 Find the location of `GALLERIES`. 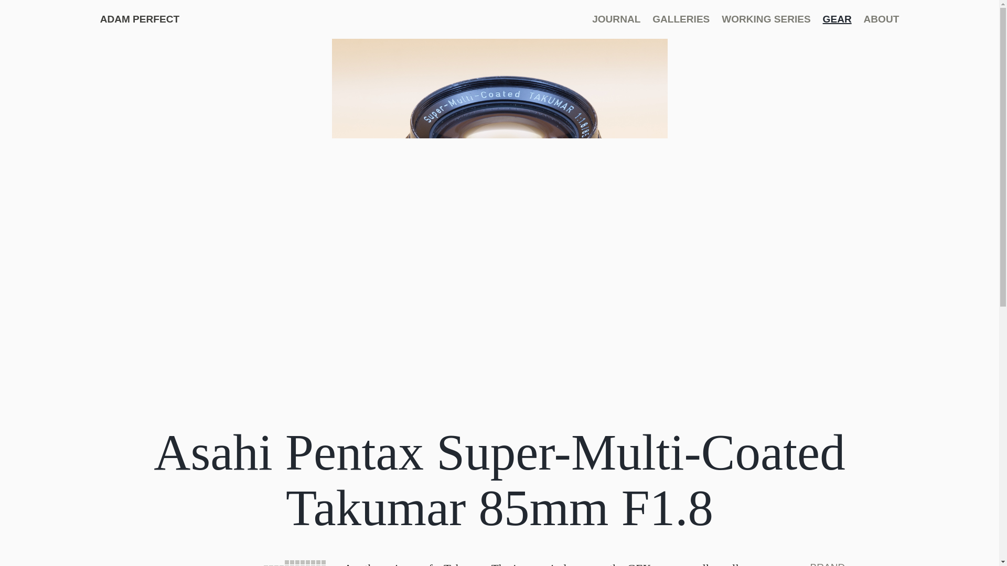

GALLERIES is located at coordinates (681, 19).